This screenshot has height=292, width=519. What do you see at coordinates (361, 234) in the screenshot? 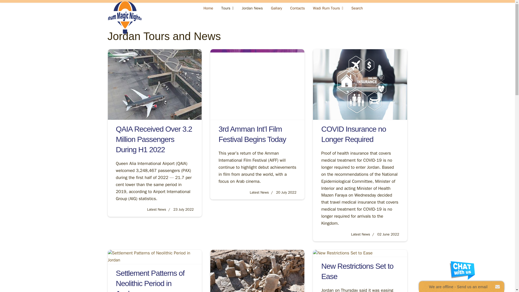
I see `Category: Latest News` at bounding box center [361, 234].